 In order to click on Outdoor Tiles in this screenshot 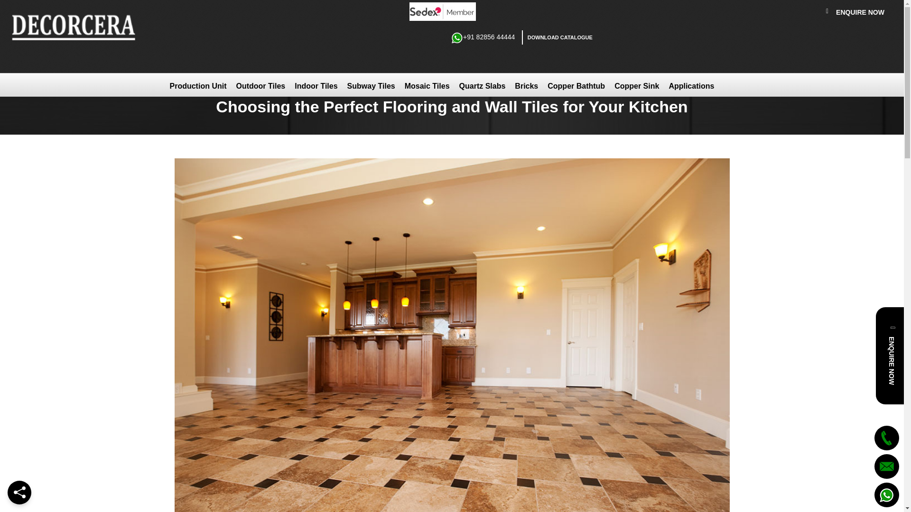, I will do `click(260, 85)`.